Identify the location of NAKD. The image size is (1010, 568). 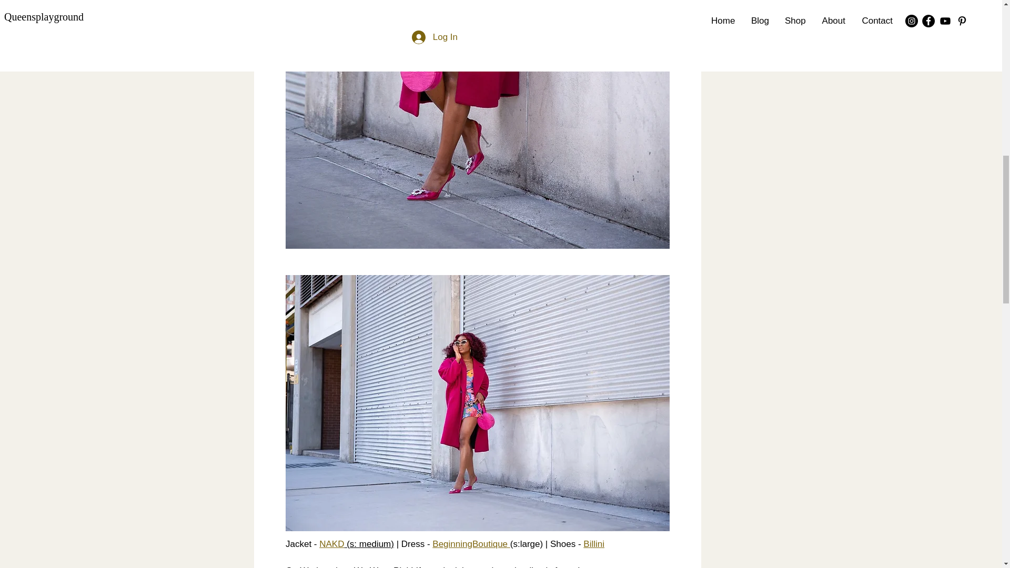
(331, 544).